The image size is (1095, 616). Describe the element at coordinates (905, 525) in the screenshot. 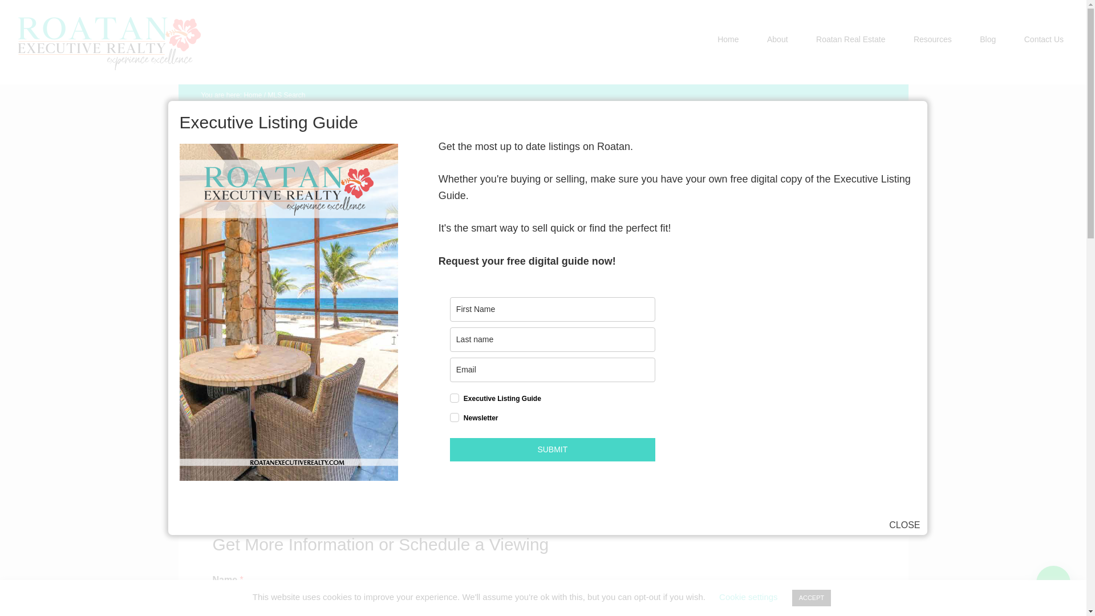

I see `Close` at that location.